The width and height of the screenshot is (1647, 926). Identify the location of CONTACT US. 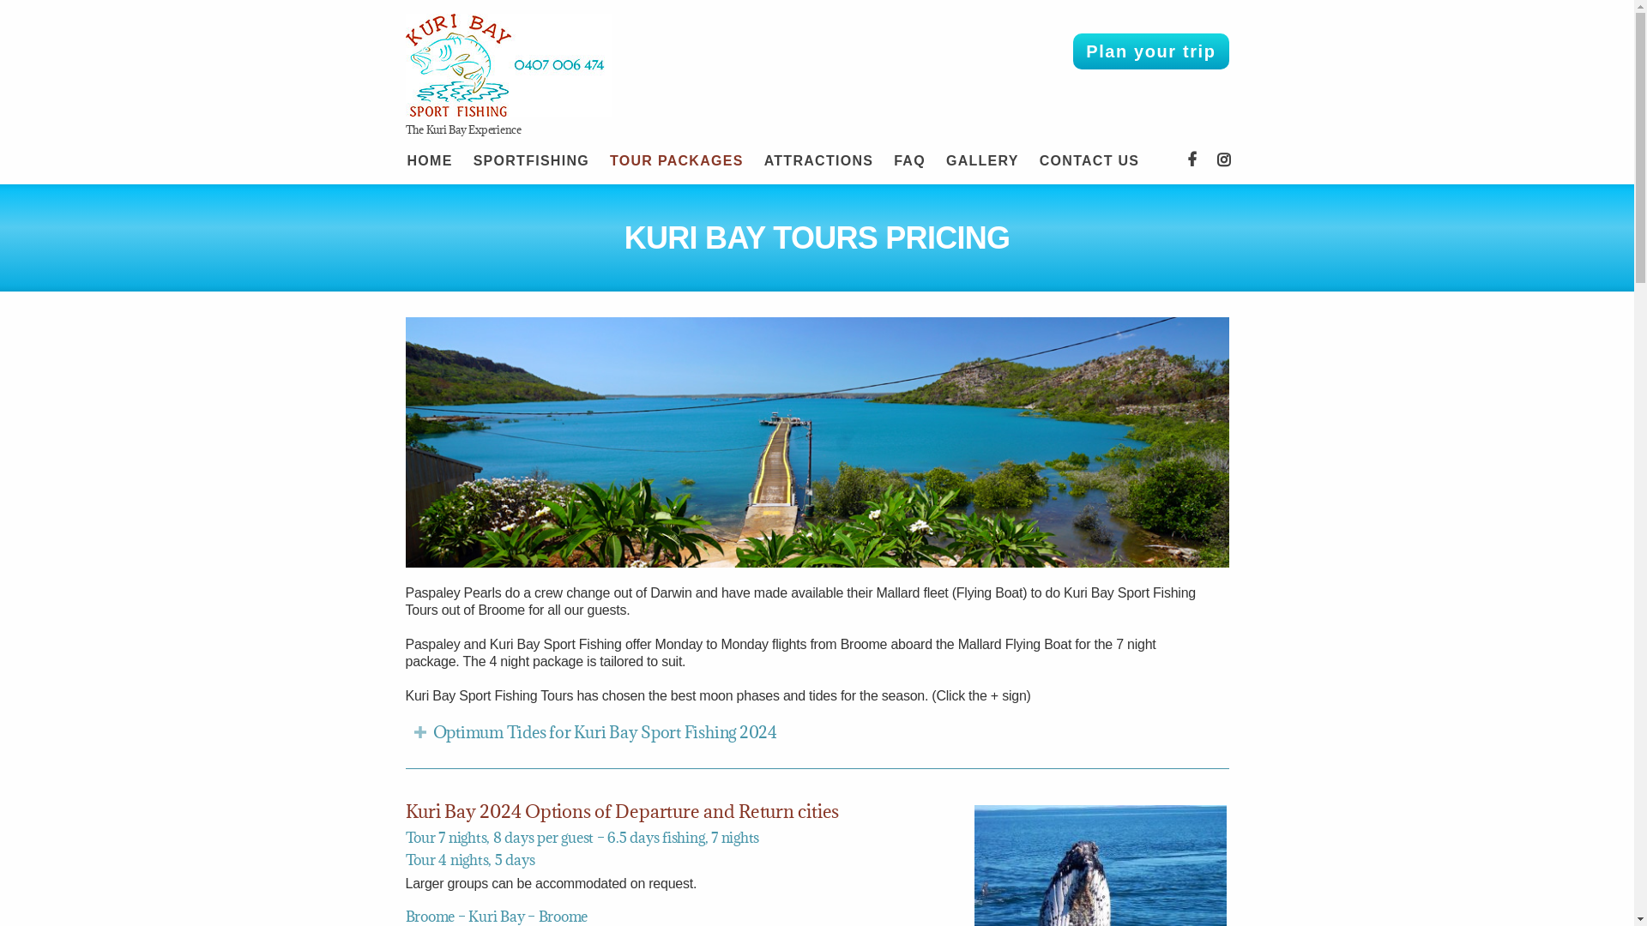
(1089, 163).